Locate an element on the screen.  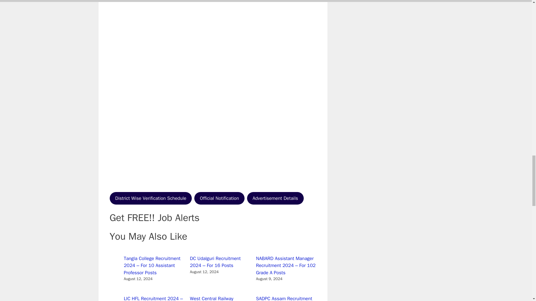
District Wise Verification Schedule is located at coordinates (150, 198).